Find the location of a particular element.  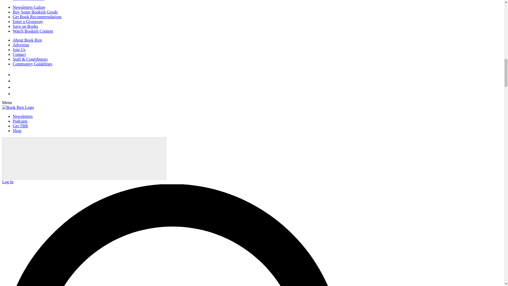

Buy Some Bookish Goods is located at coordinates (35, 12).